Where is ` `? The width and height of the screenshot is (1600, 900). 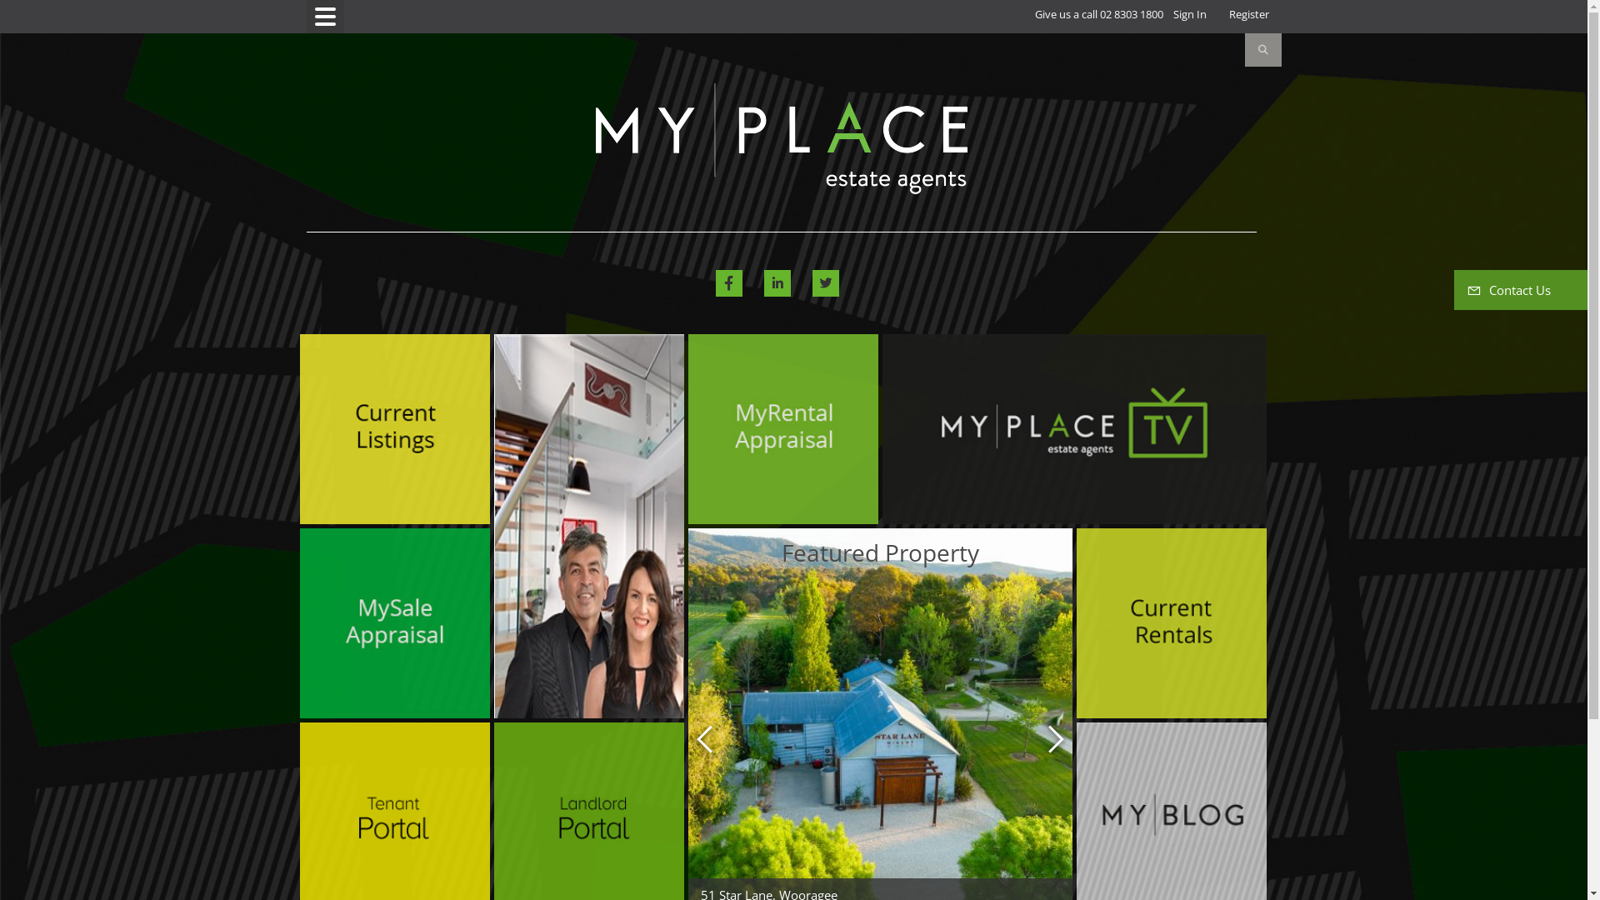   is located at coordinates (1172, 623).